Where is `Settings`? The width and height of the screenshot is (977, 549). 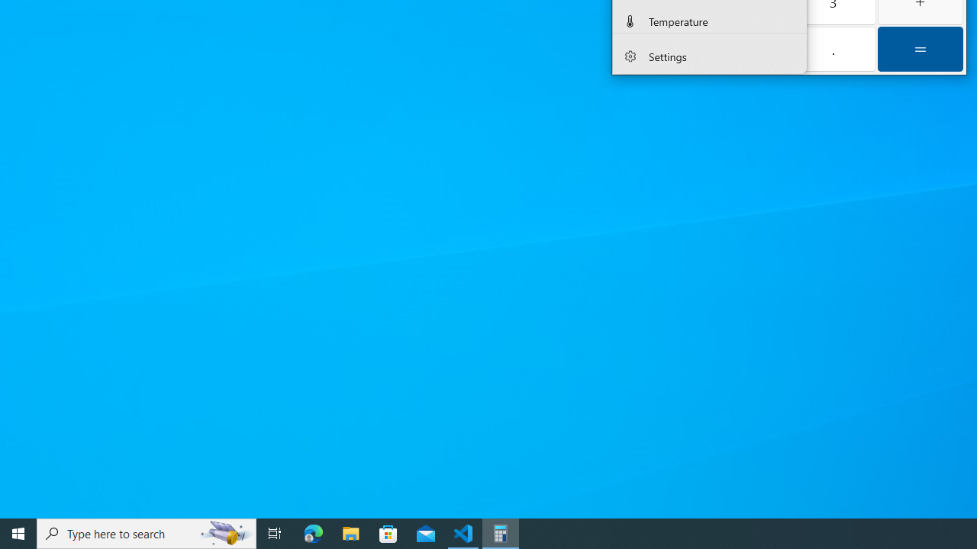 Settings is located at coordinates (710, 56).